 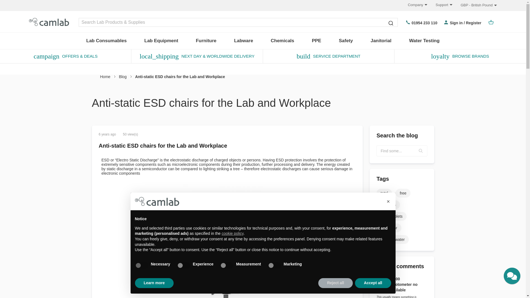 I want to click on 01954 233 110, so click(x=422, y=23).